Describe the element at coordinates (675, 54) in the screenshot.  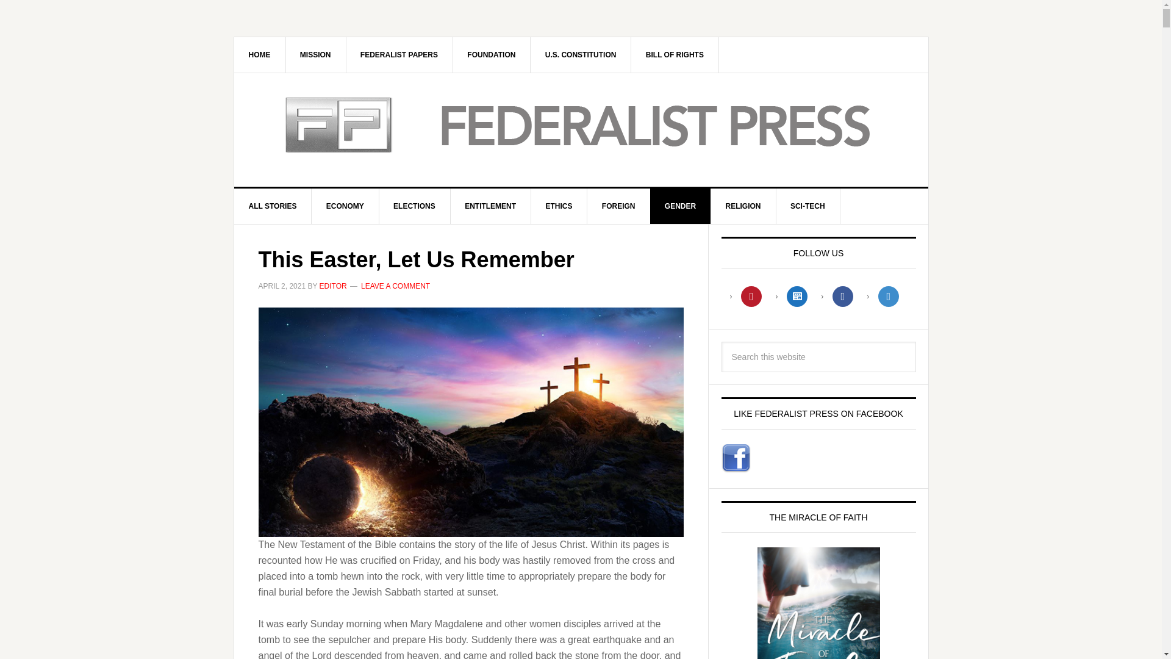
I see `BILL OF RIGHTS` at that location.